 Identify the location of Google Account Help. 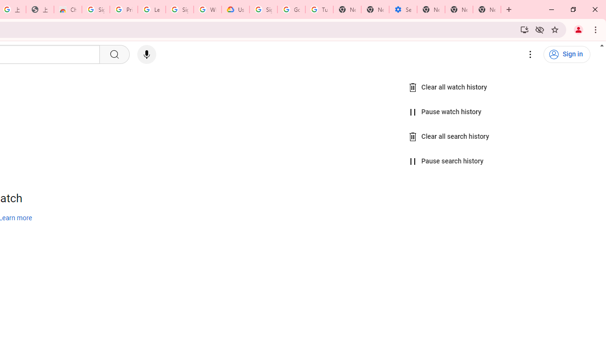
(292, 9).